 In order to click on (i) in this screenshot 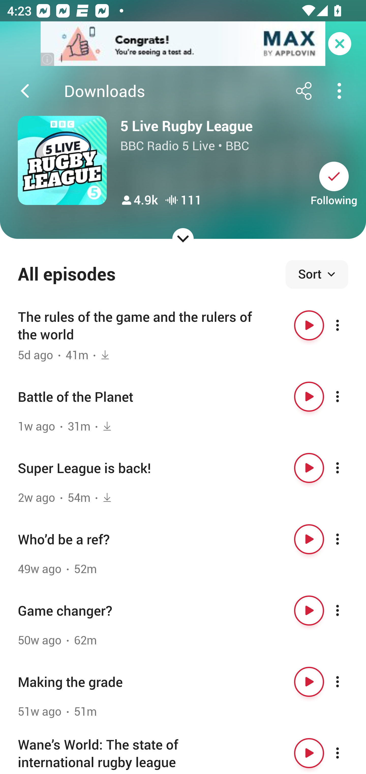, I will do `click(48, 59)`.